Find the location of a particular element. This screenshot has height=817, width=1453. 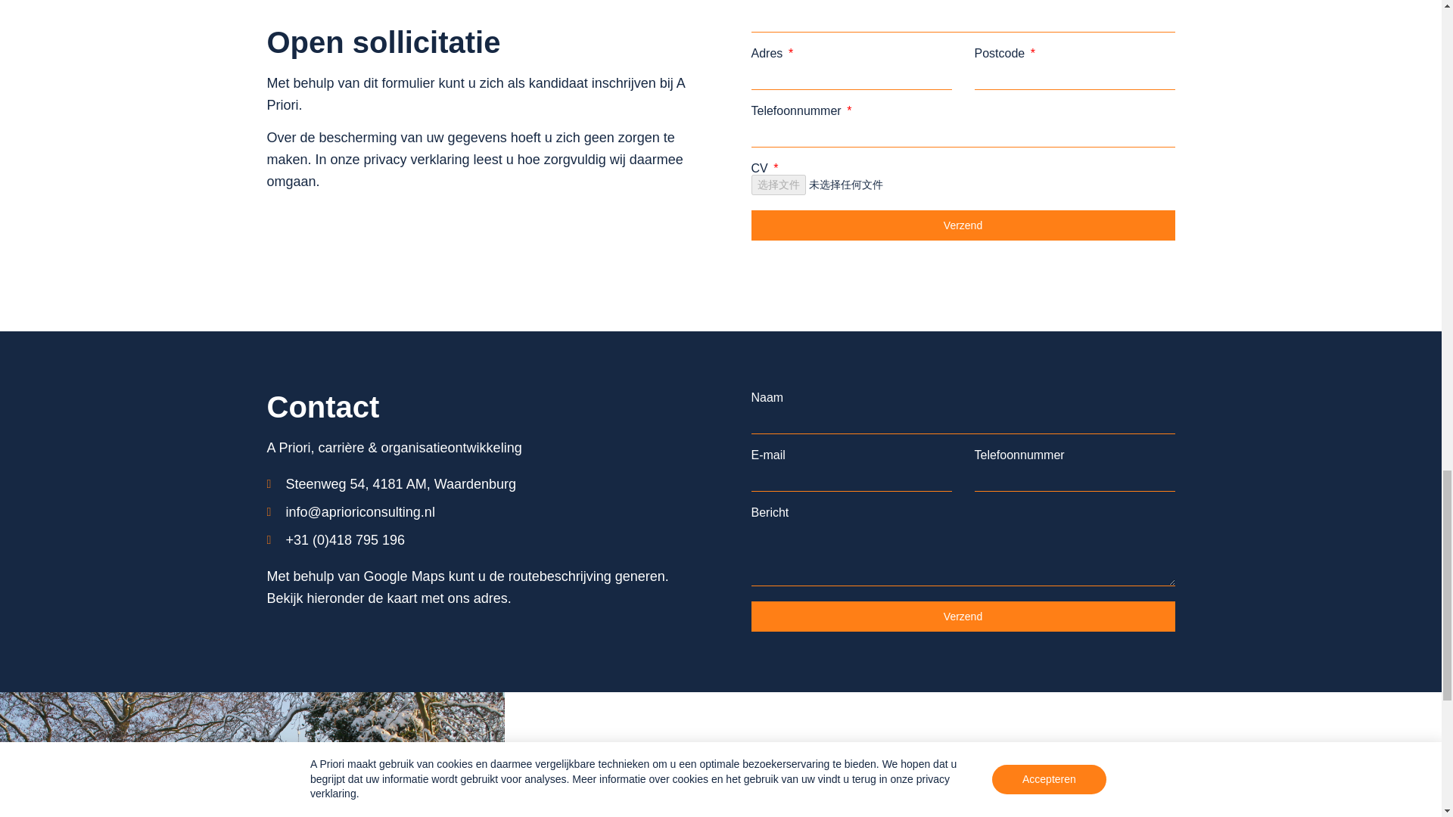

Verzend is located at coordinates (963, 225).